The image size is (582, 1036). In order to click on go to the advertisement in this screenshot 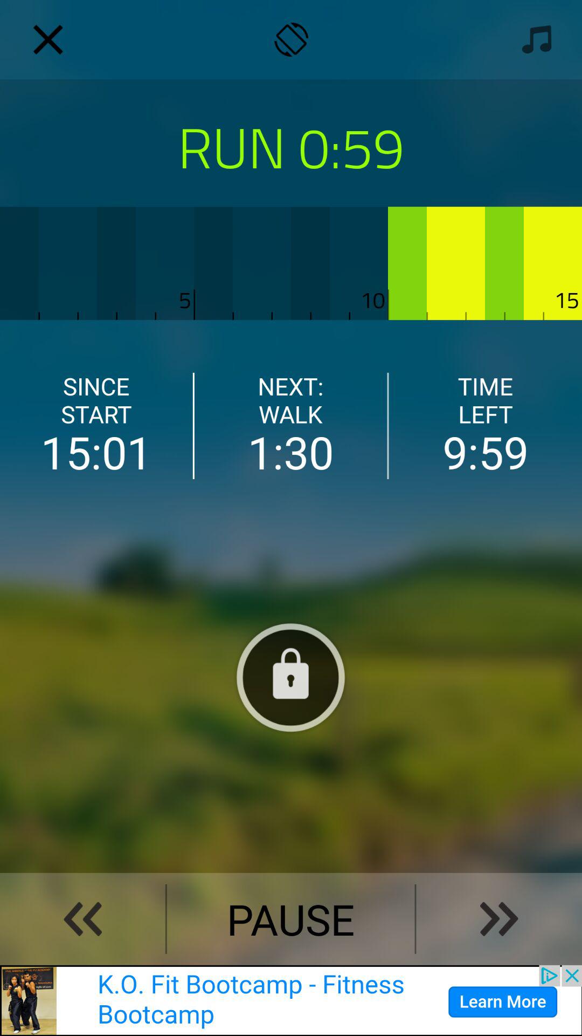, I will do `click(291, 1000)`.